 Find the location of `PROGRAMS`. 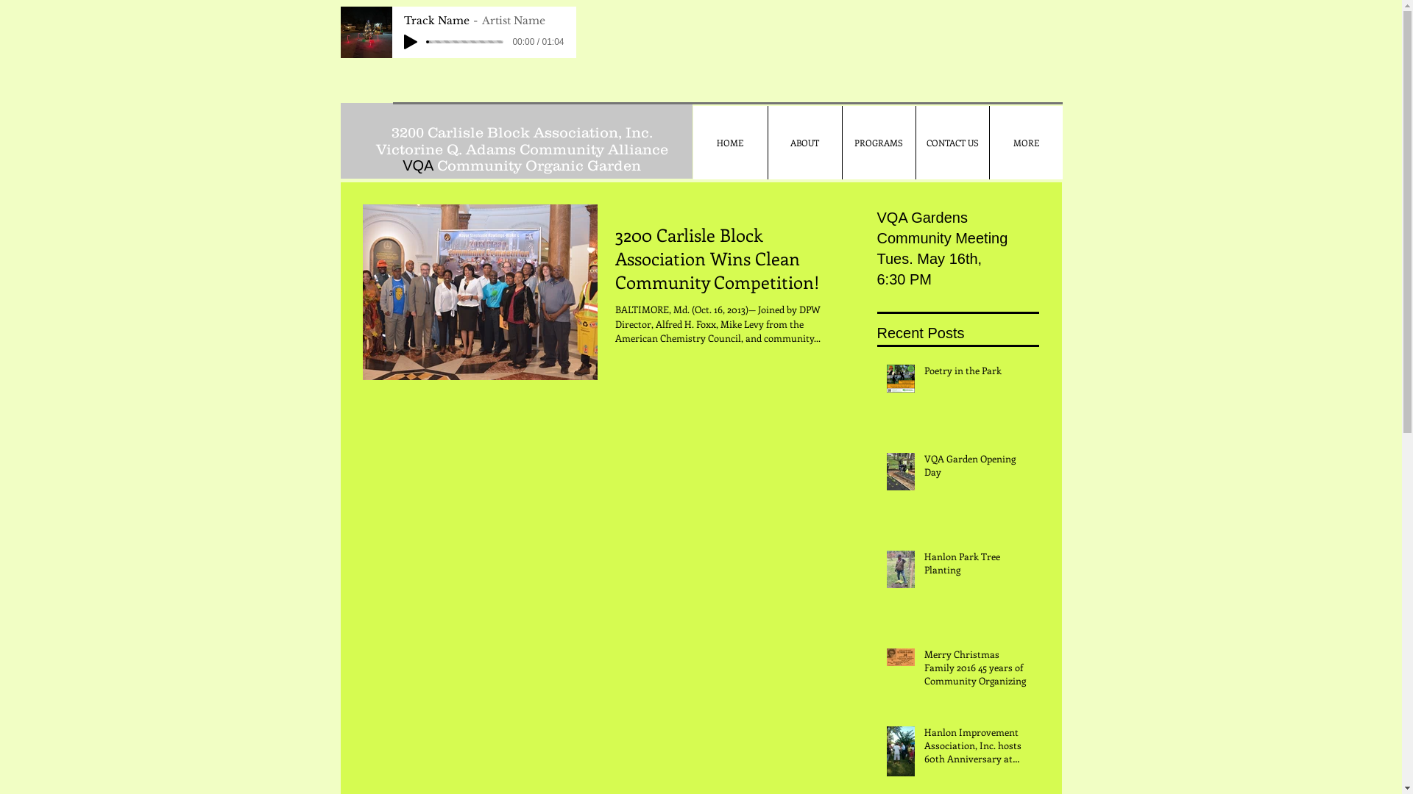

PROGRAMS is located at coordinates (879, 143).